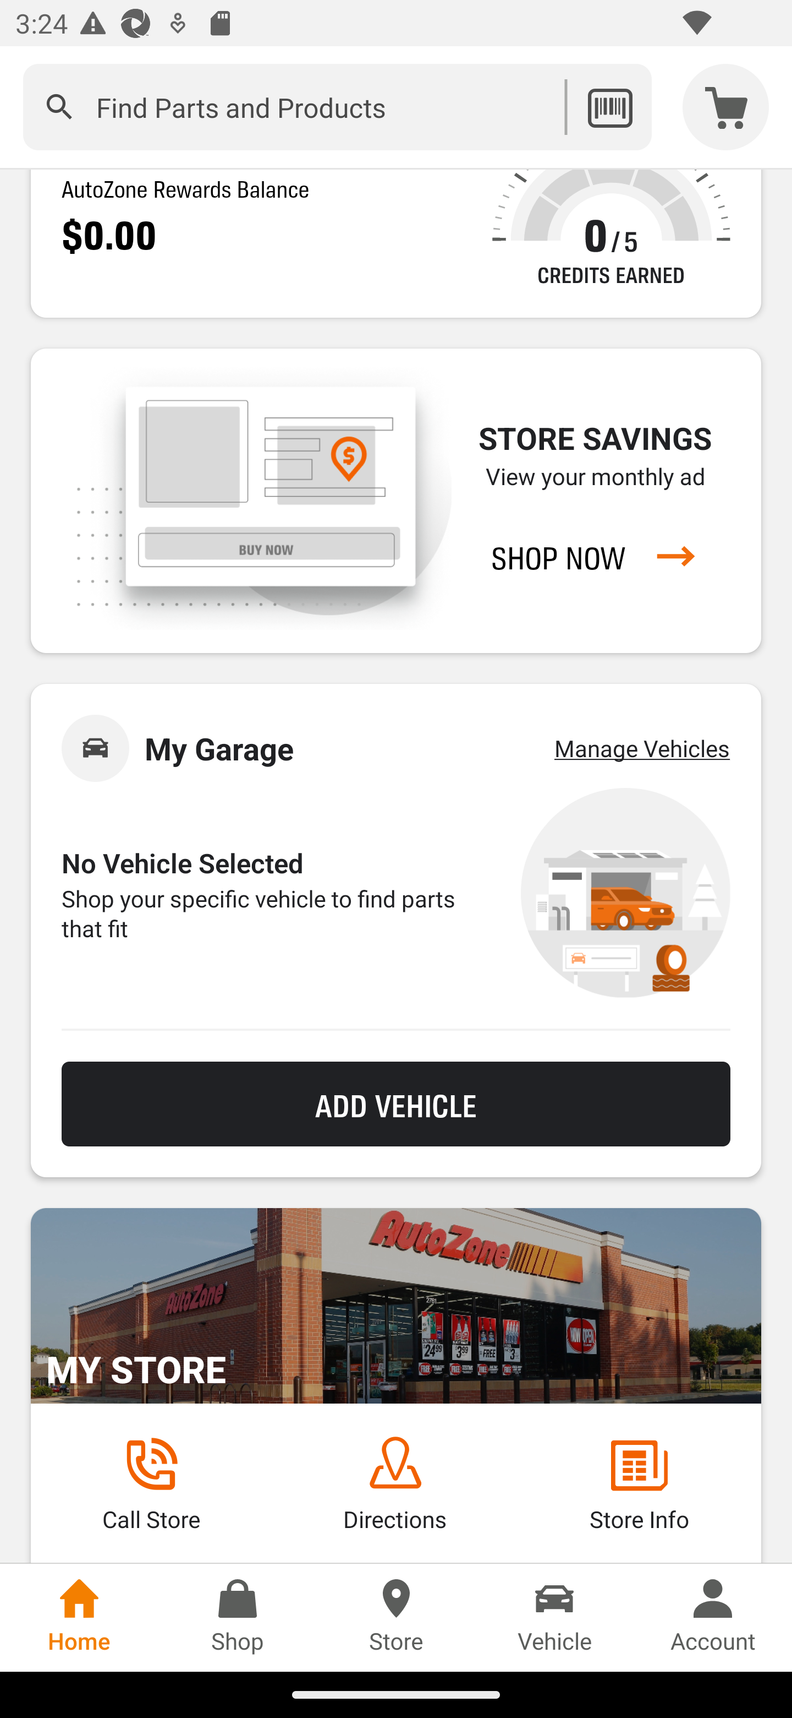  What do you see at coordinates (151, 1485) in the screenshot?
I see `Call Store  Call Store` at bounding box center [151, 1485].